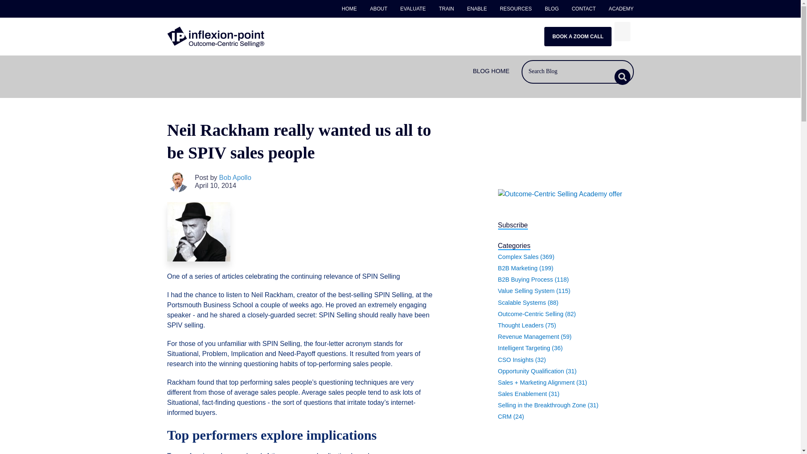 The image size is (807, 454). What do you see at coordinates (477, 9) in the screenshot?
I see `ENABLE` at bounding box center [477, 9].